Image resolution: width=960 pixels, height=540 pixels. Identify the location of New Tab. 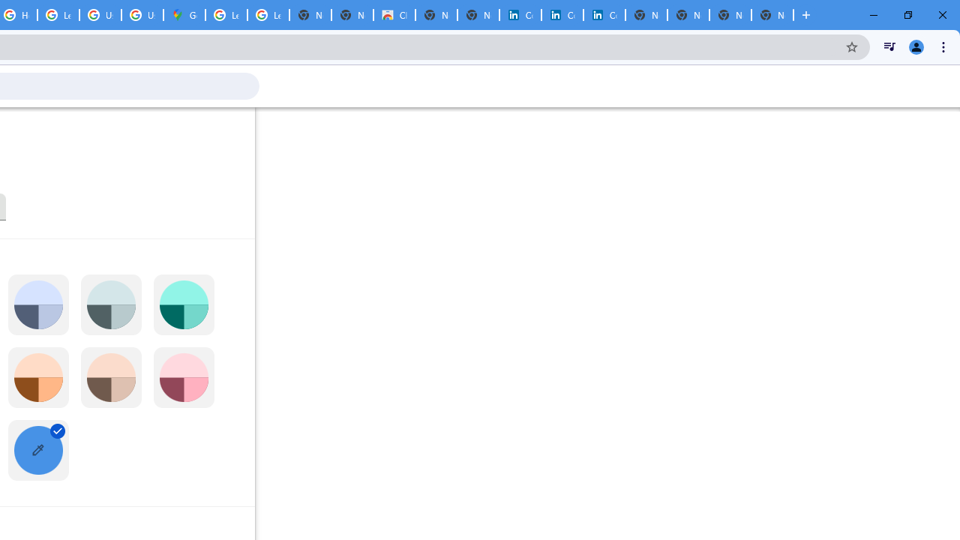
(772, 15).